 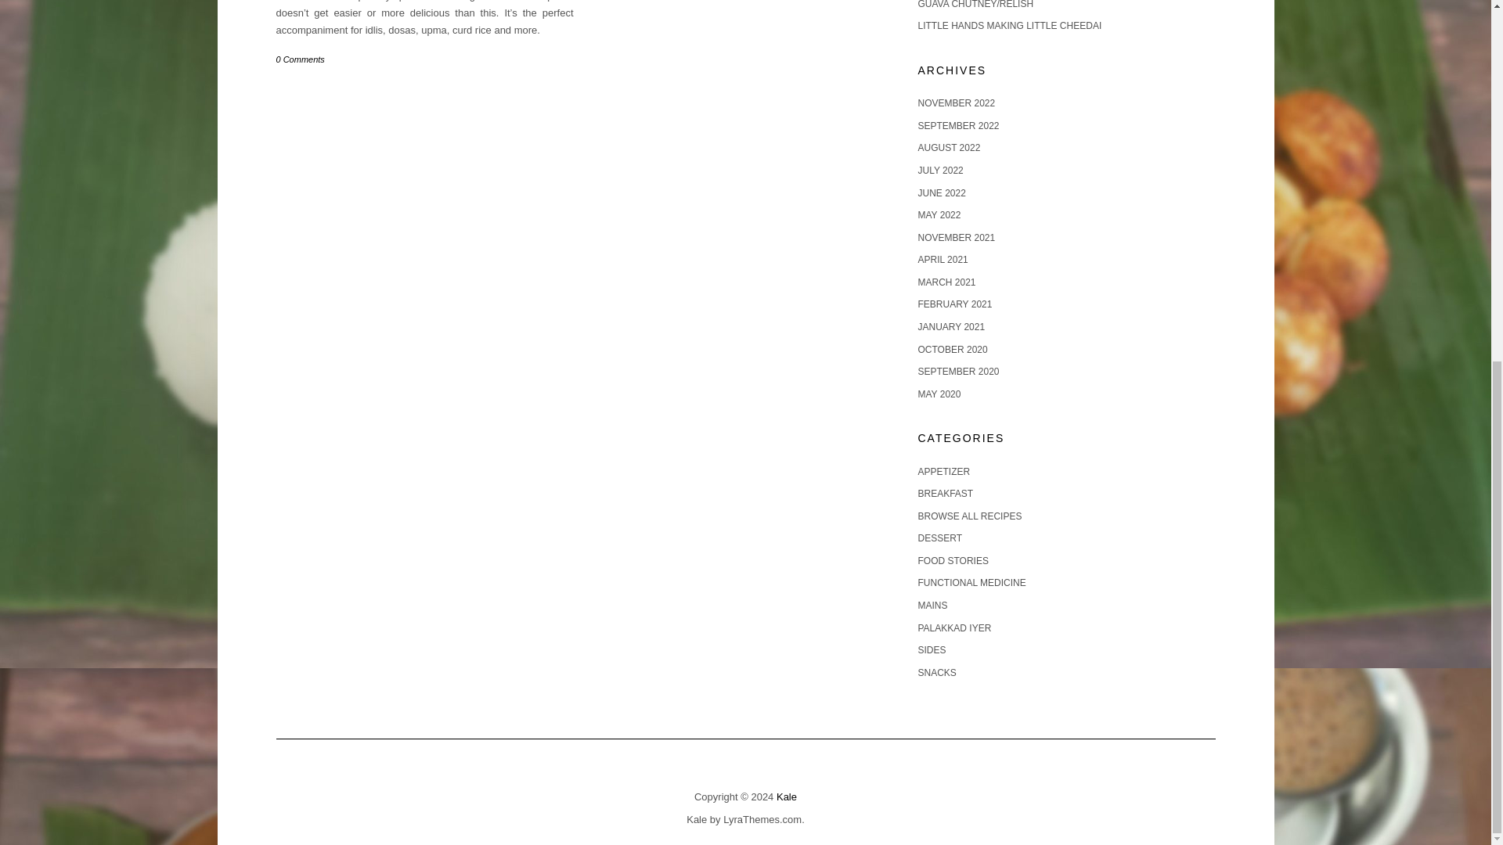 I want to click on NOVEMBER 2021, so click(x=956, y=238).